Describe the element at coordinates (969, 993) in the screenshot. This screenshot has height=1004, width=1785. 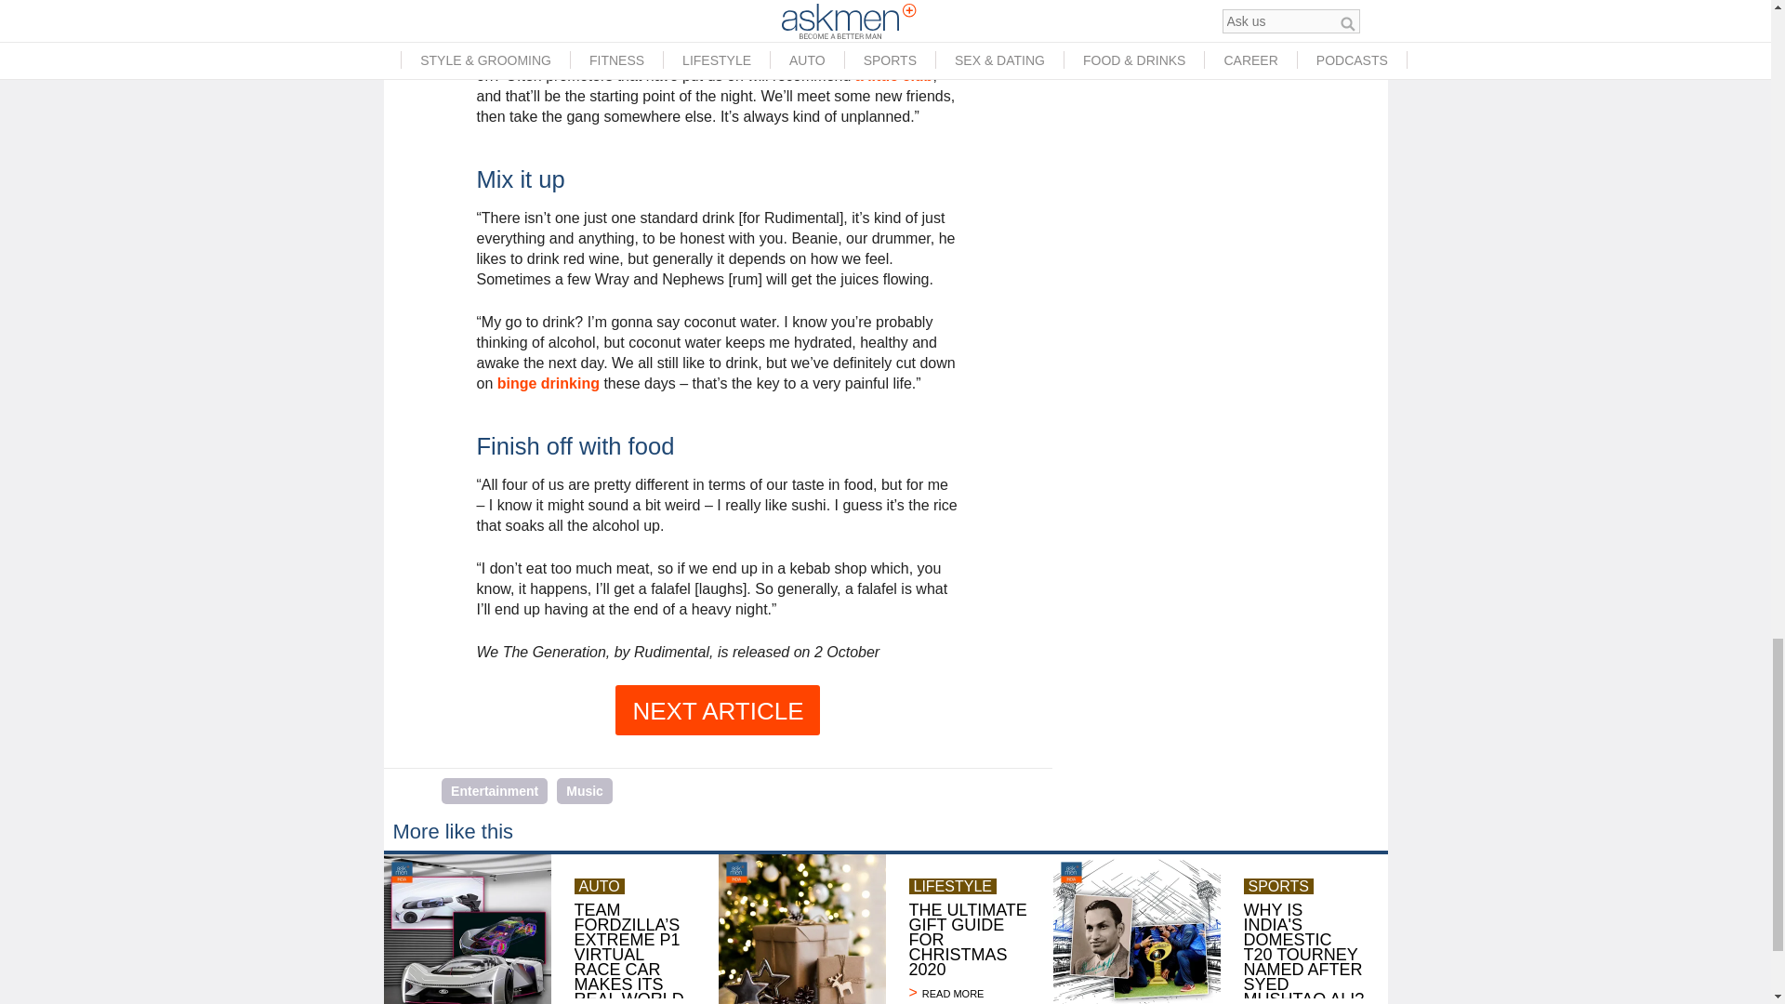
I see `The Ultimate Gift Guide For Christmas 2020` at that location.